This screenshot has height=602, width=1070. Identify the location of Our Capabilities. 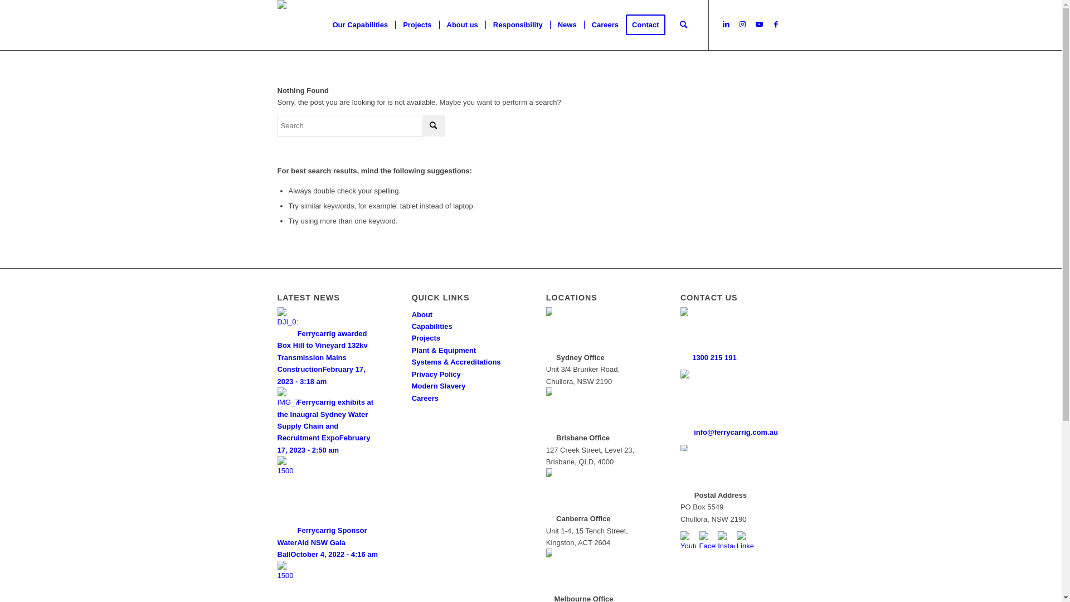
(361, 25).